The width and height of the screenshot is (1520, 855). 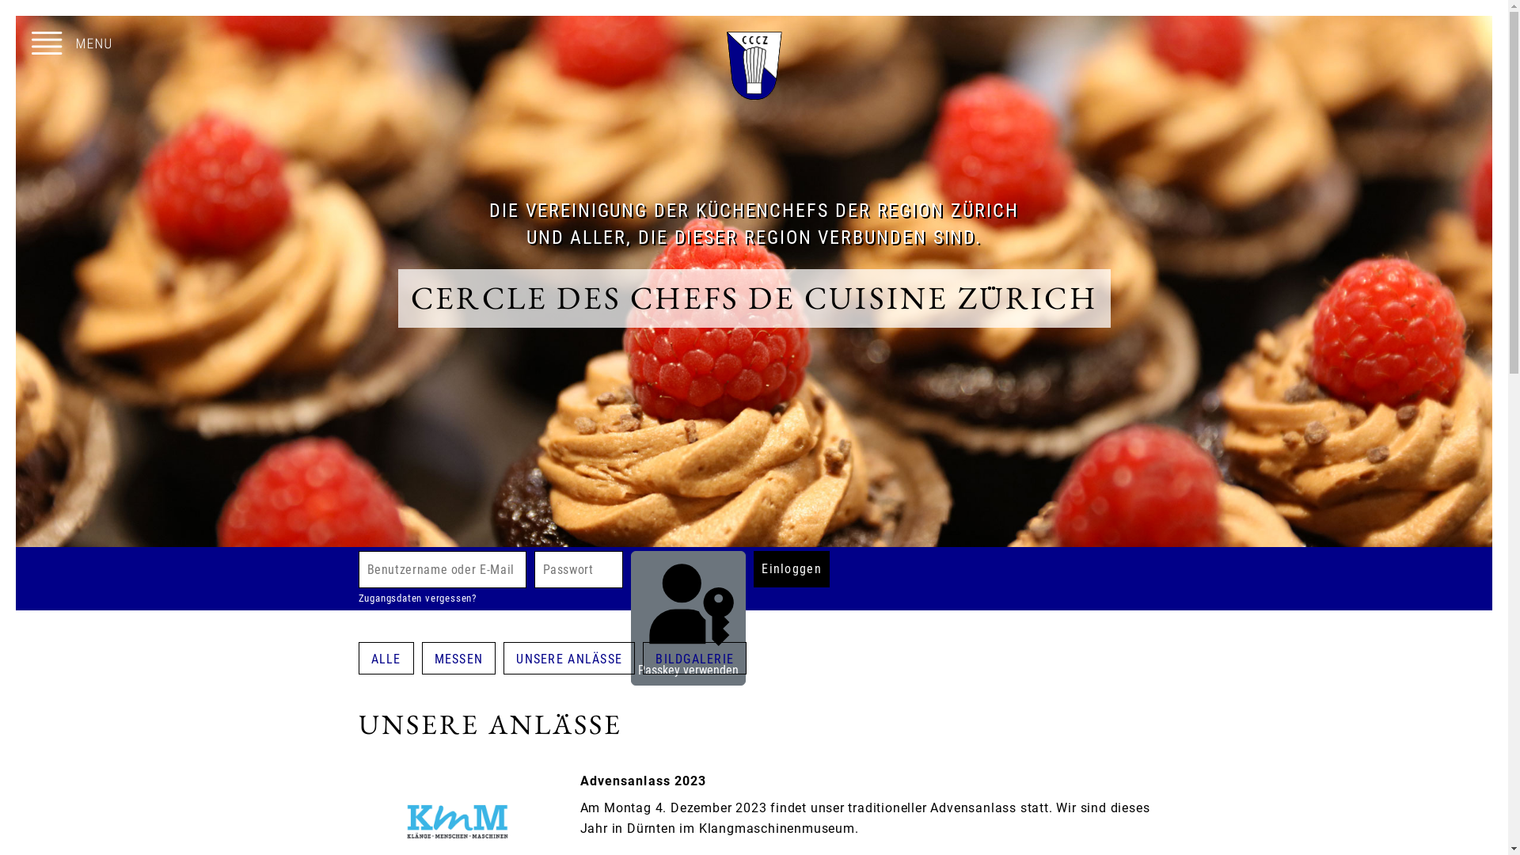 I want to click on ALLE, so click(x=386, y=659).